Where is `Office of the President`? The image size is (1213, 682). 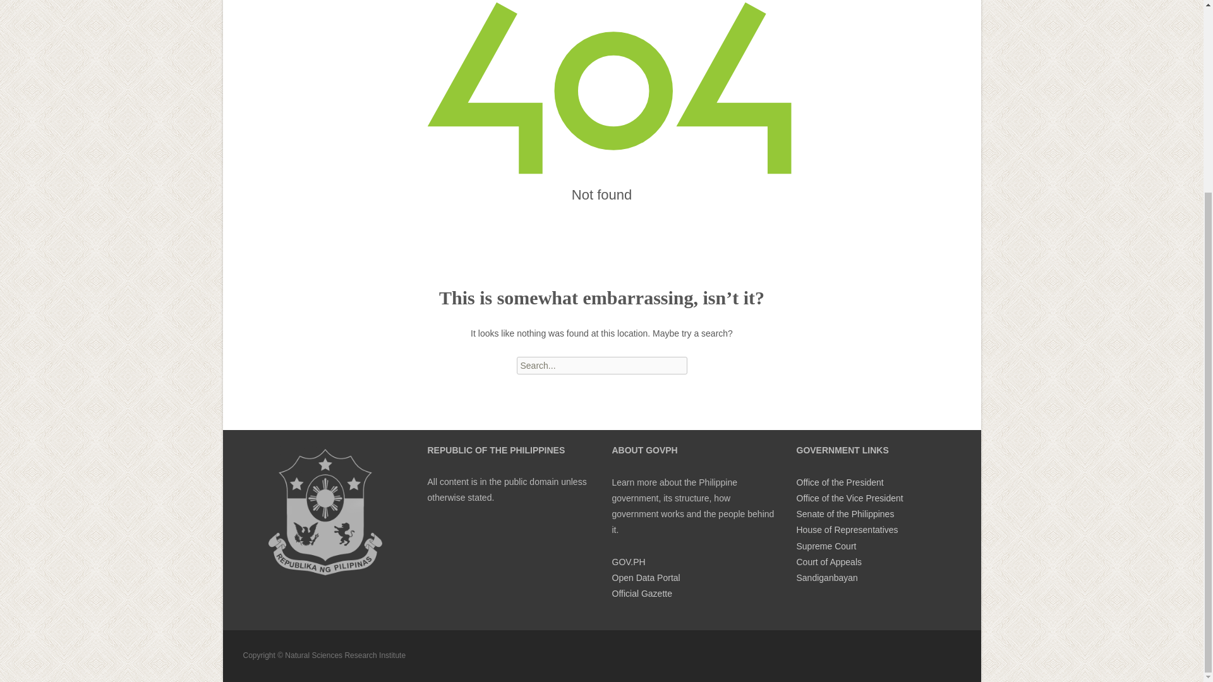
Office of the President is located at coordinates (839, 482).